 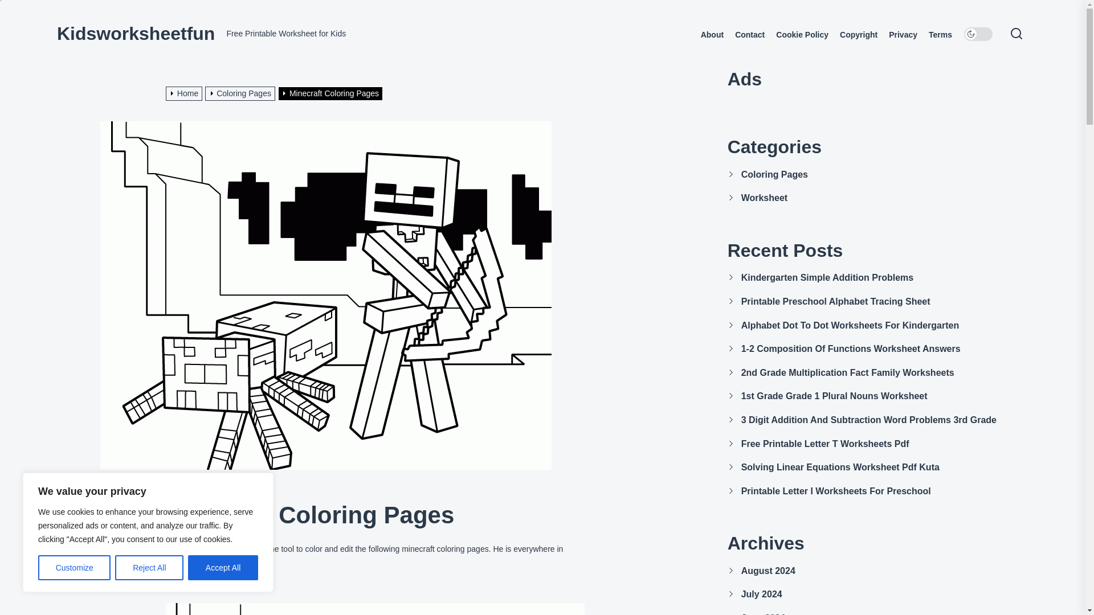 I want to click on Copyright, so click(x=858, y=35).